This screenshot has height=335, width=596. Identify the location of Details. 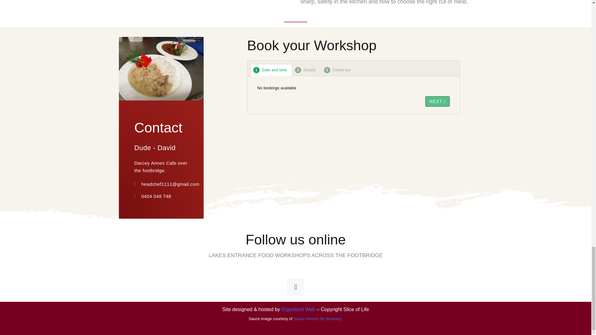
(306, 70).